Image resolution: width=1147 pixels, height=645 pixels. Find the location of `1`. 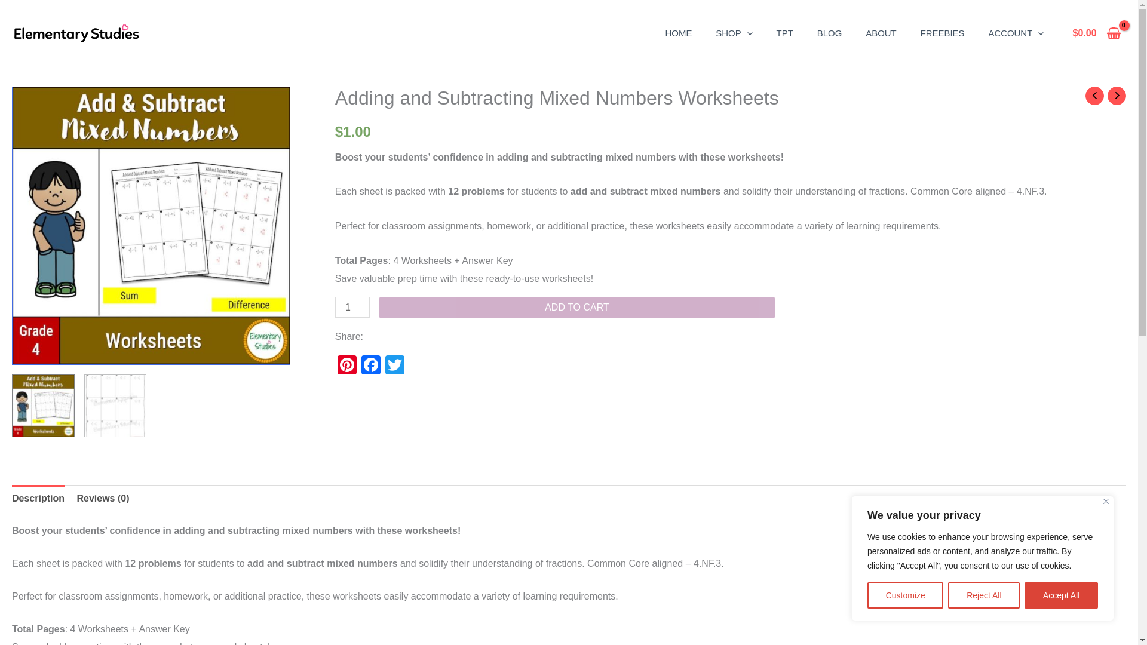

1 is located at coordinates (352, 307).